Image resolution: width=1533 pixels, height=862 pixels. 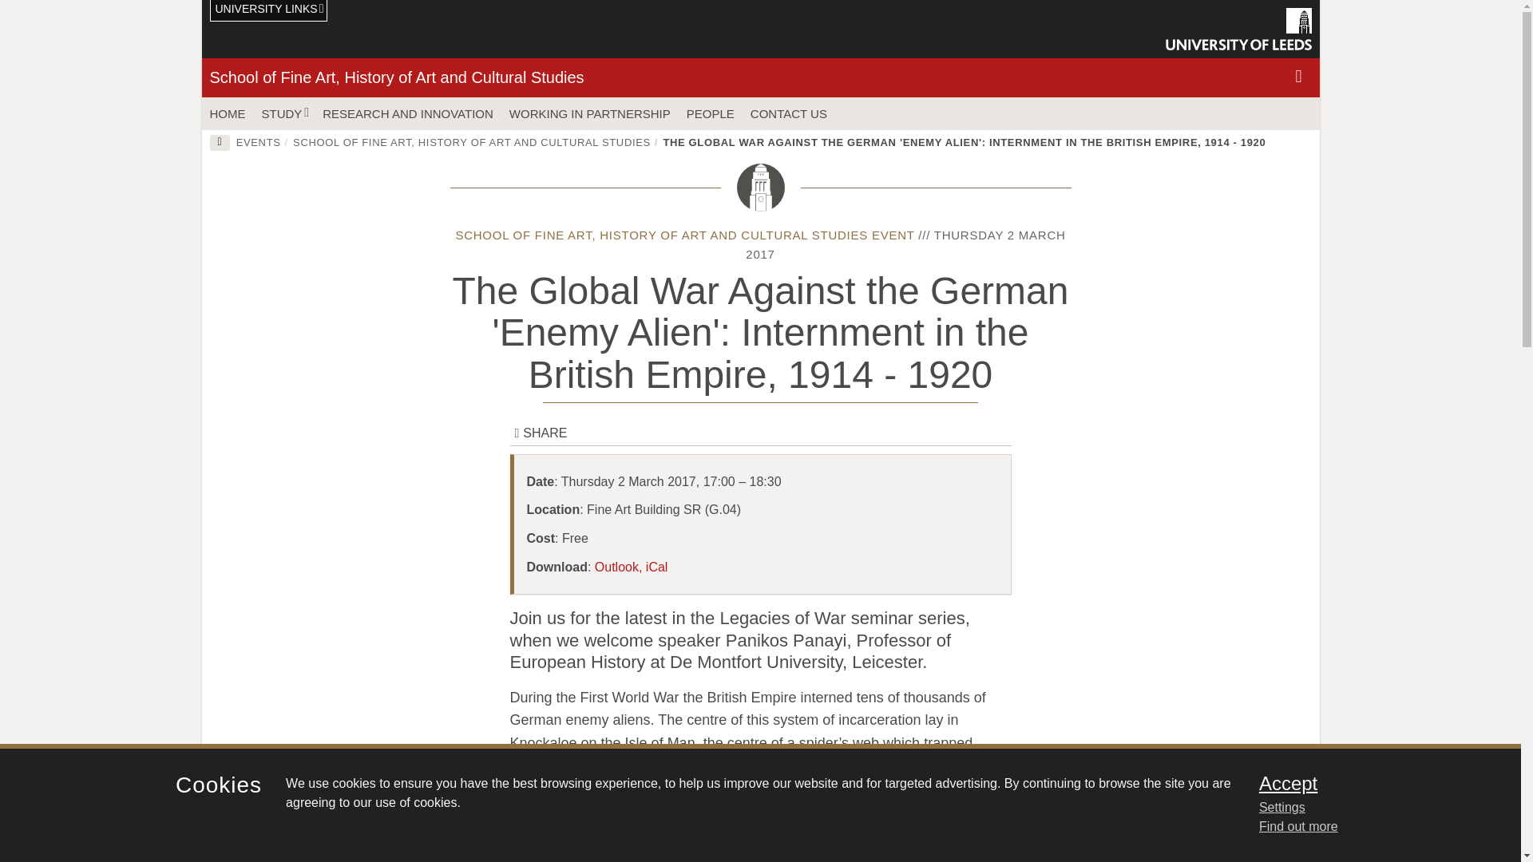 What do you see at coordinates (1369, 808) in the screenshot?
I see `Settings` at bounding box center [1369, 808].